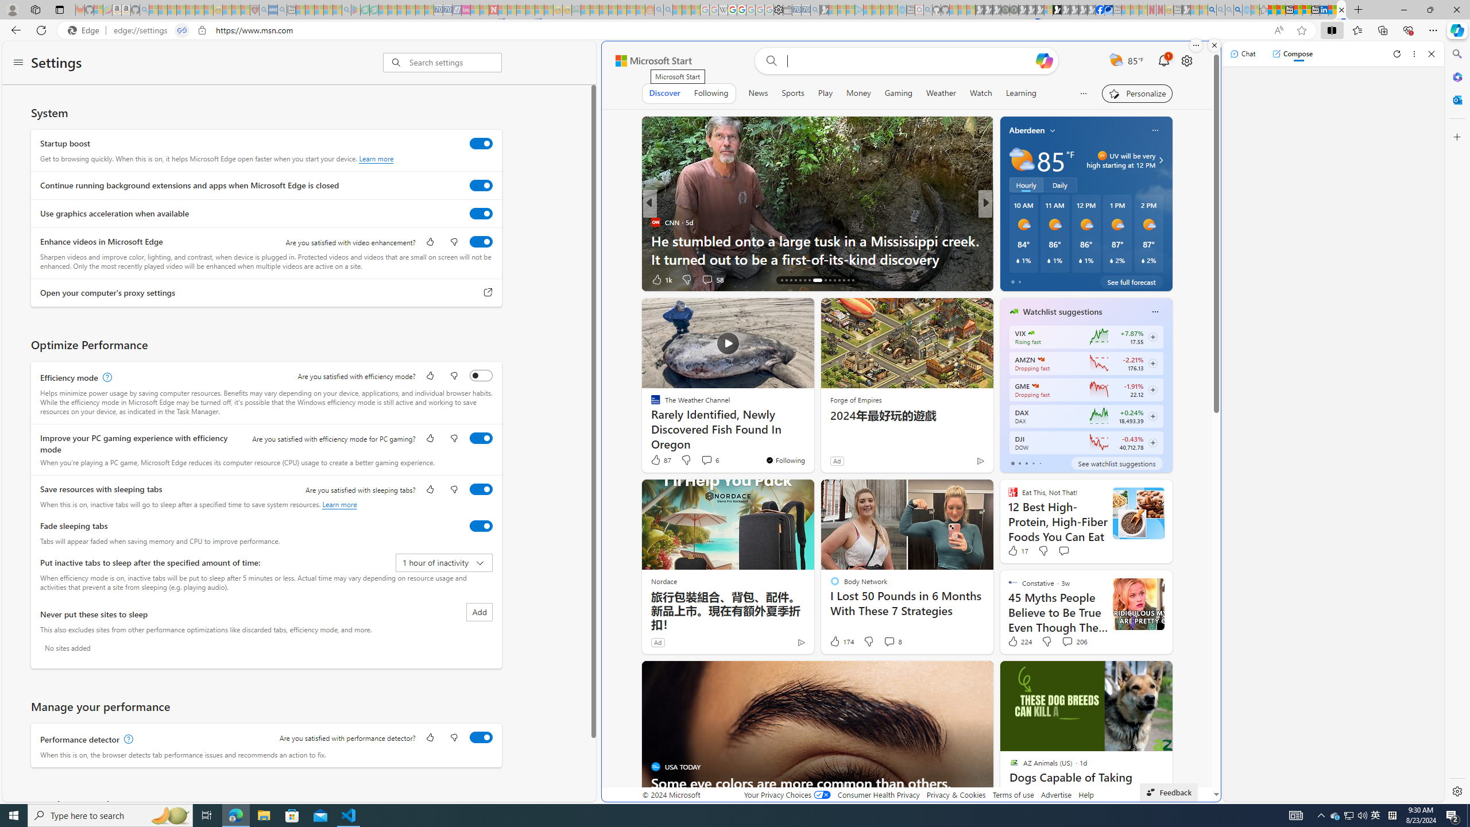  I want to click on AutomationID: tab-24, so click(823, 280).